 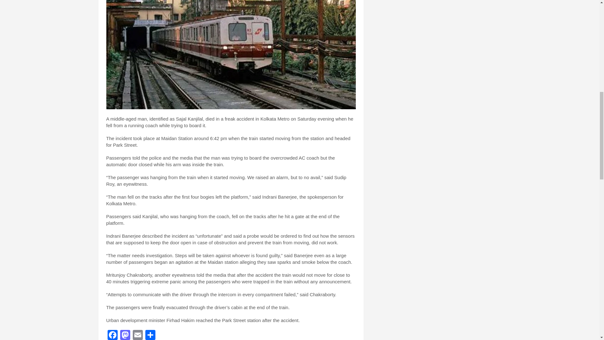 I want to click on Email, so click(x=138, y=335).